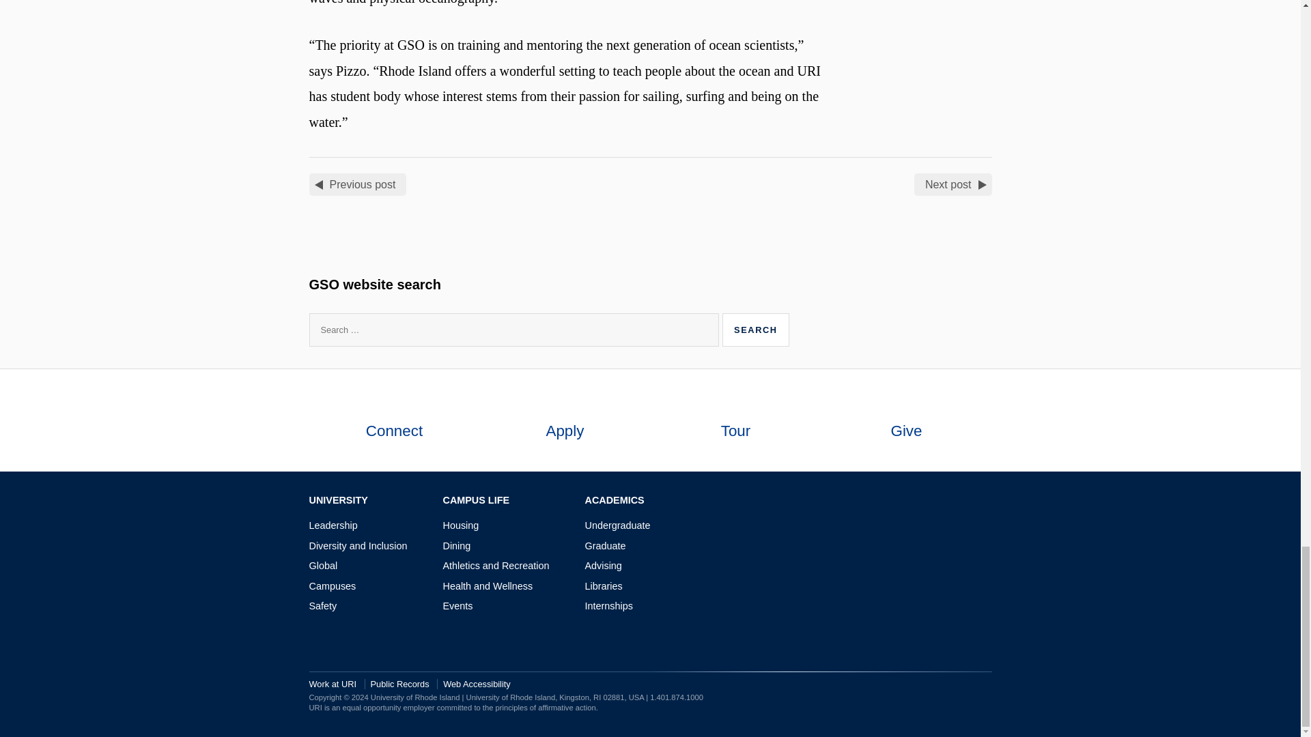 This screenshot has height=737, width=1311. I want to click on Learn more about URI: Get in touch, so click(393, 404).